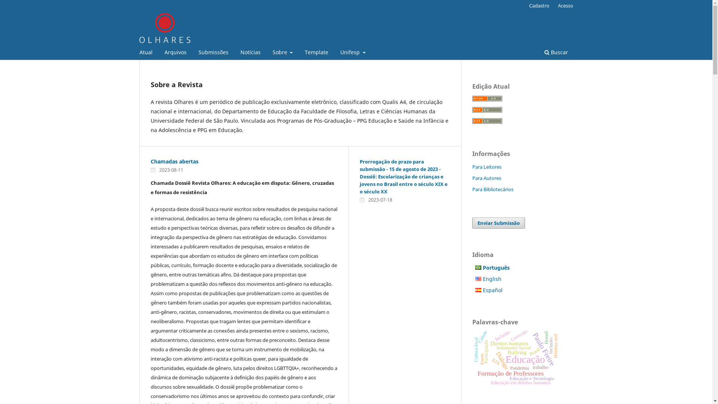 This screenshot has height=404, width=718. I want to click on Chamadas abertas, so click(174, 162).